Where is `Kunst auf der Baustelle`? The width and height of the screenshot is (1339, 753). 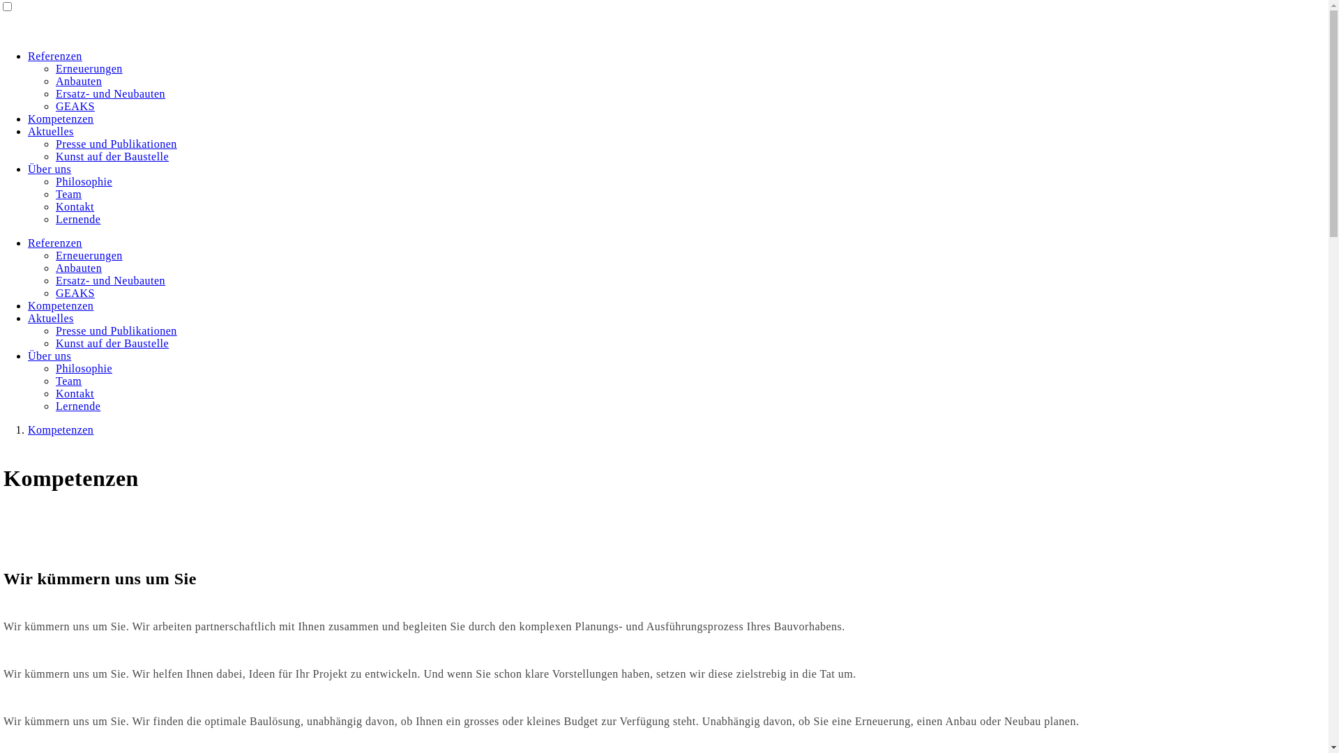
Kunst auf der Baustelle is located at coordinates (112, 156).